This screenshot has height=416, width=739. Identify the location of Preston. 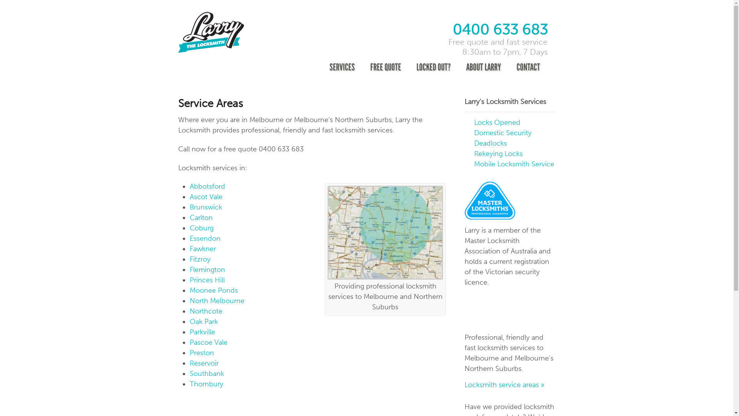
(201, 353).